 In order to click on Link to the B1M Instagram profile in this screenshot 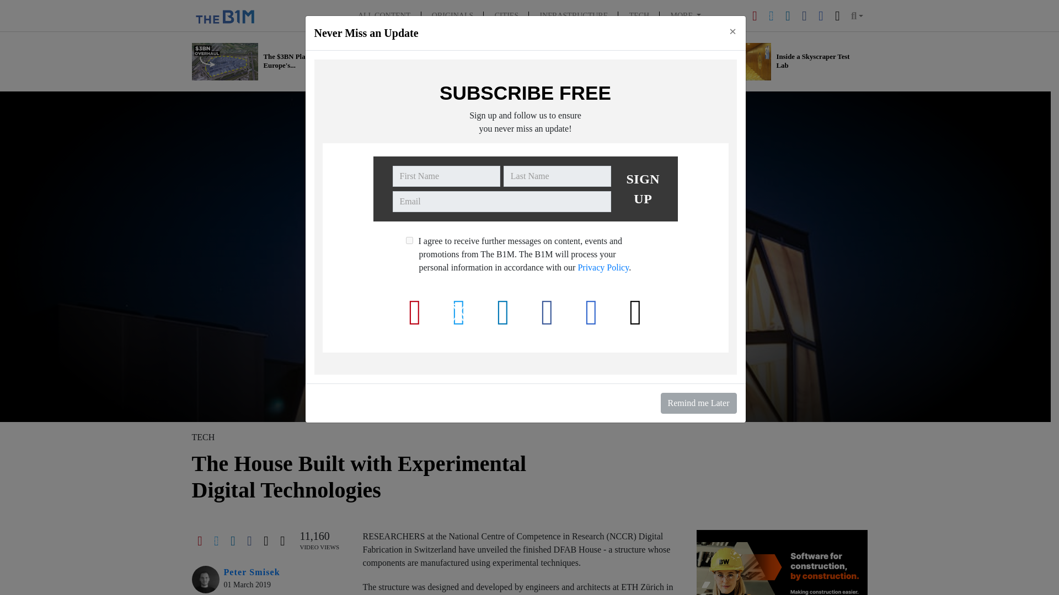, I will do `click(821, 15)`.